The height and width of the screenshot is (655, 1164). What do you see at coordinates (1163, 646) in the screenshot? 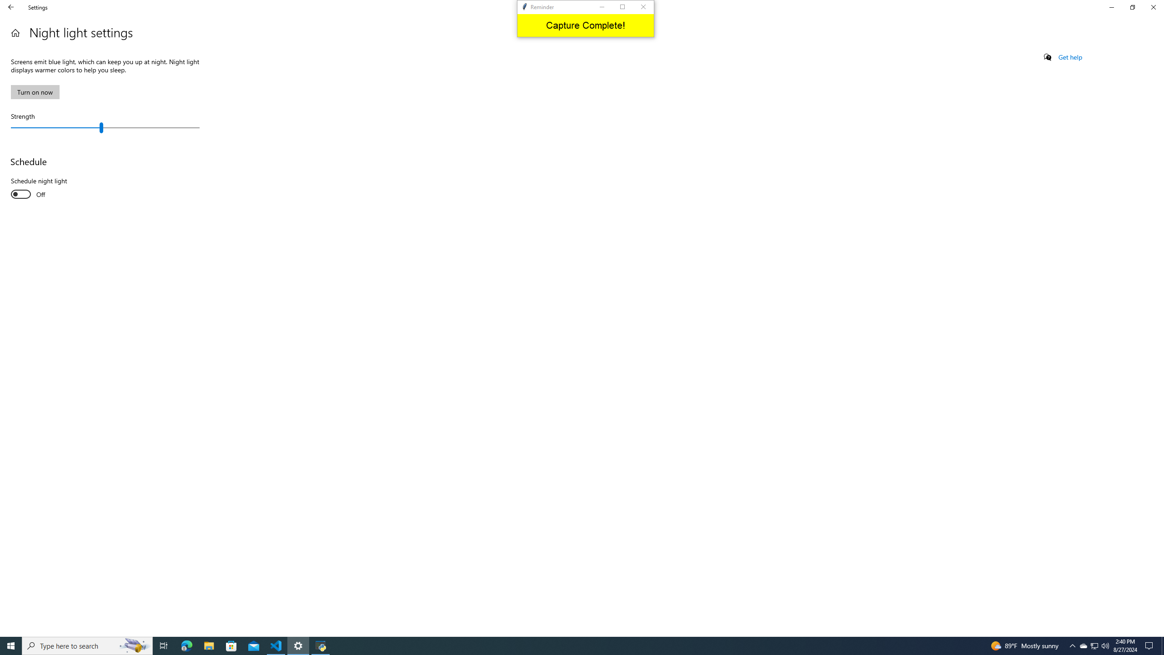
I see `Show desktop` at bounding box center [1163, 646].